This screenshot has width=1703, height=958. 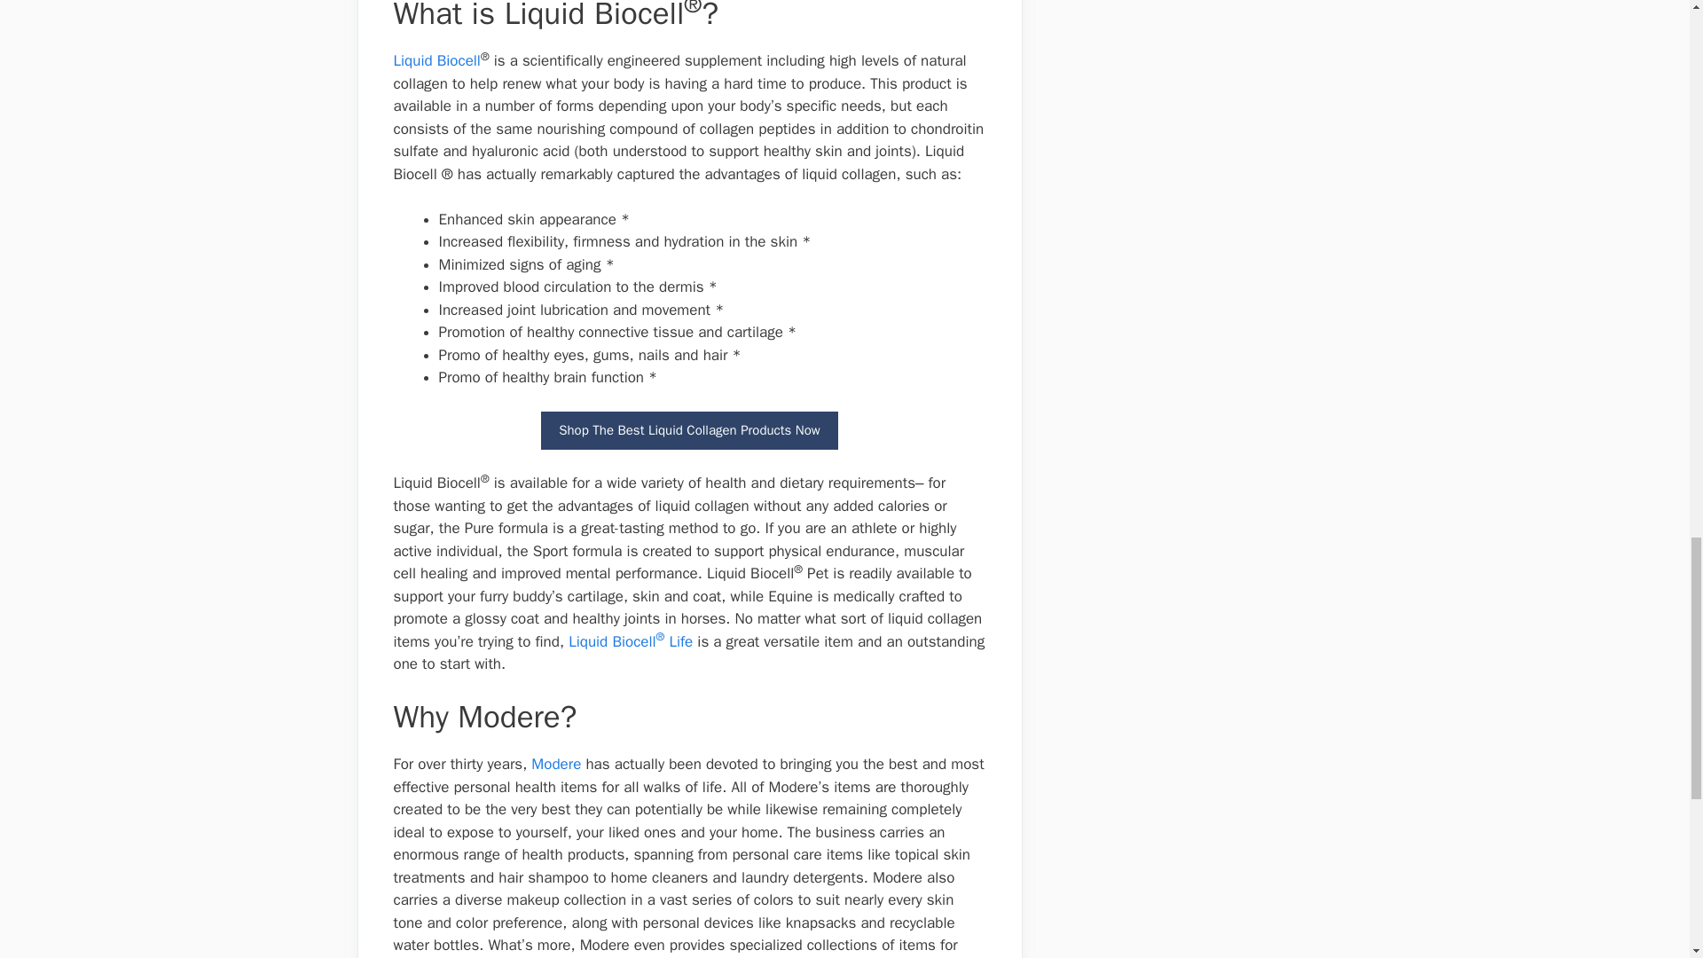 What do you see at coordinates (555, 764) in the screenshot?
I see `Modere` at bounding box center [555, 764].